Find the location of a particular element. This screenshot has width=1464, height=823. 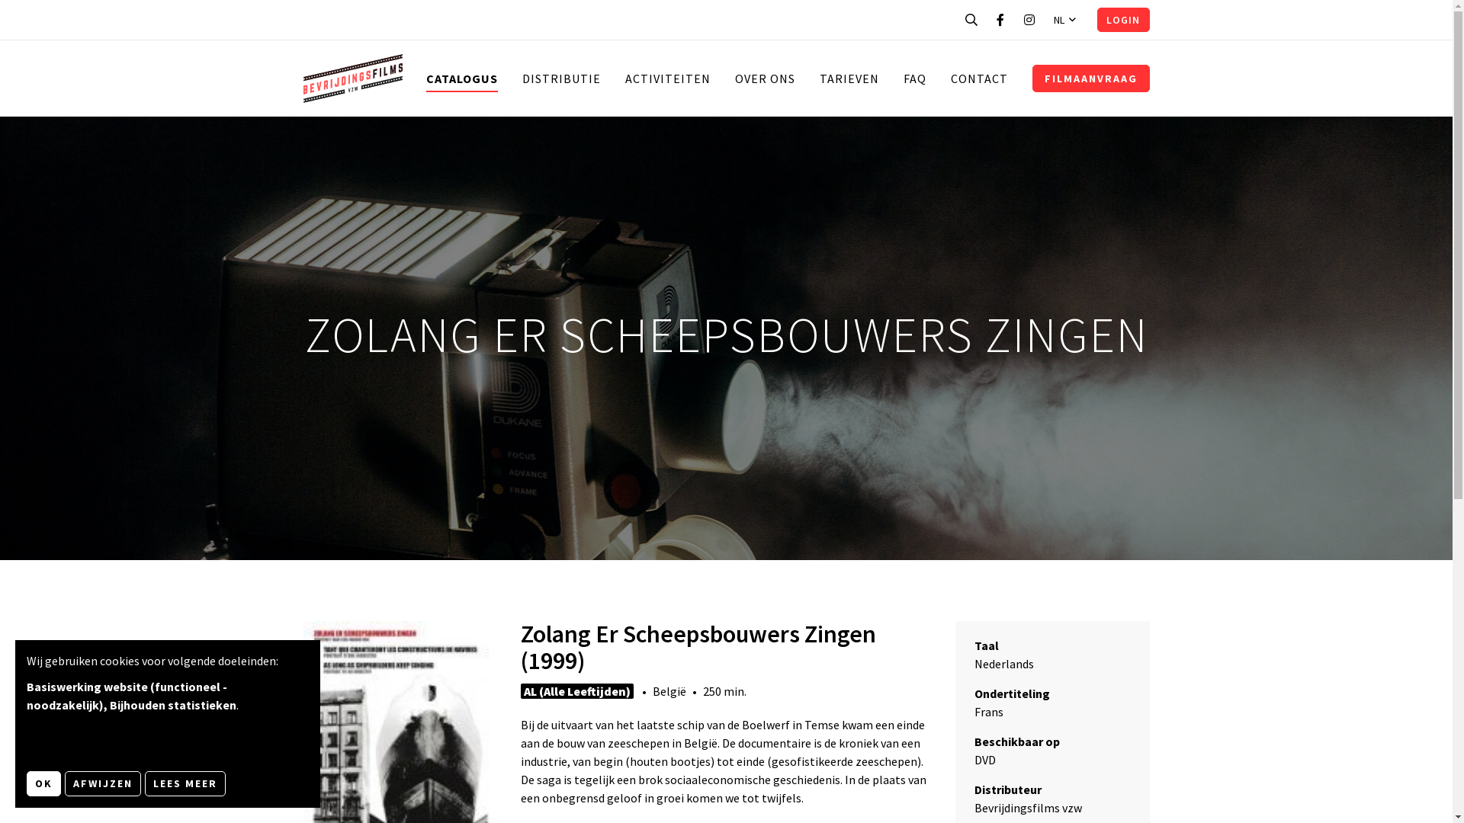

OVER ONS is located at coordinates (766, 78).